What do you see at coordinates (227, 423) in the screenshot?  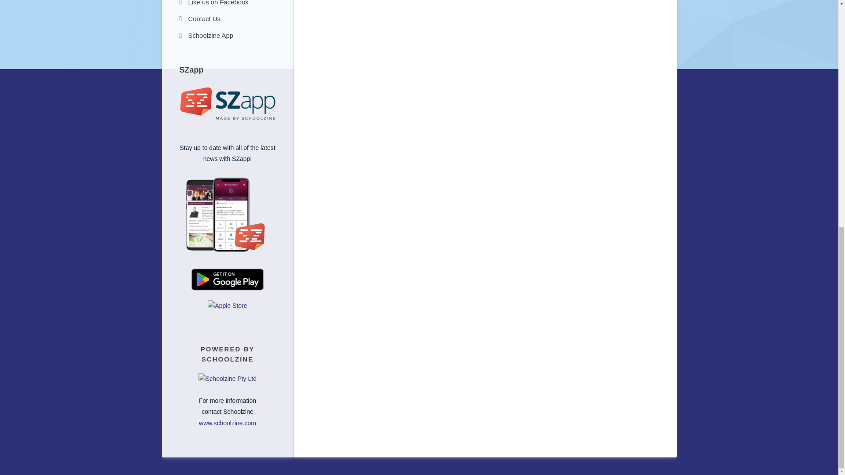 I see `www.schoolzine.com` at bounding box center [227, 423].